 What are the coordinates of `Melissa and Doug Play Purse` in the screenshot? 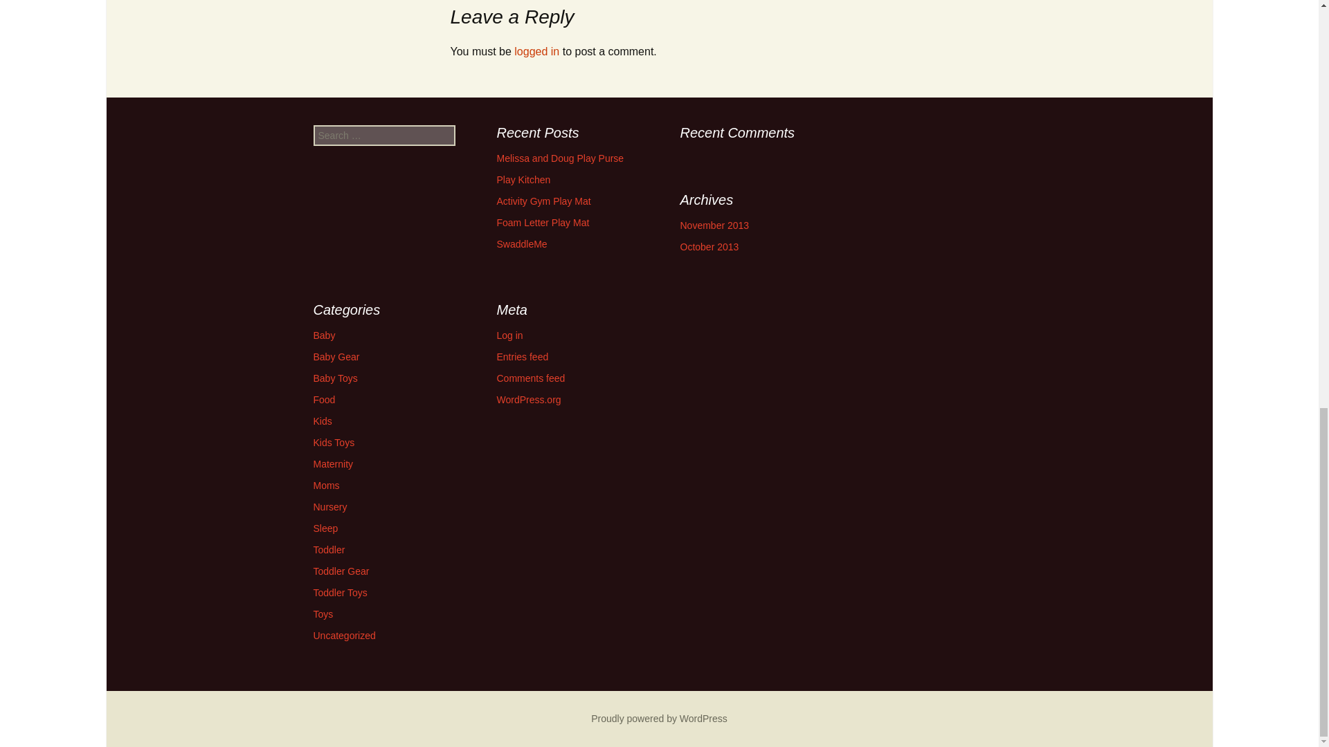 It's located at (561, 158).